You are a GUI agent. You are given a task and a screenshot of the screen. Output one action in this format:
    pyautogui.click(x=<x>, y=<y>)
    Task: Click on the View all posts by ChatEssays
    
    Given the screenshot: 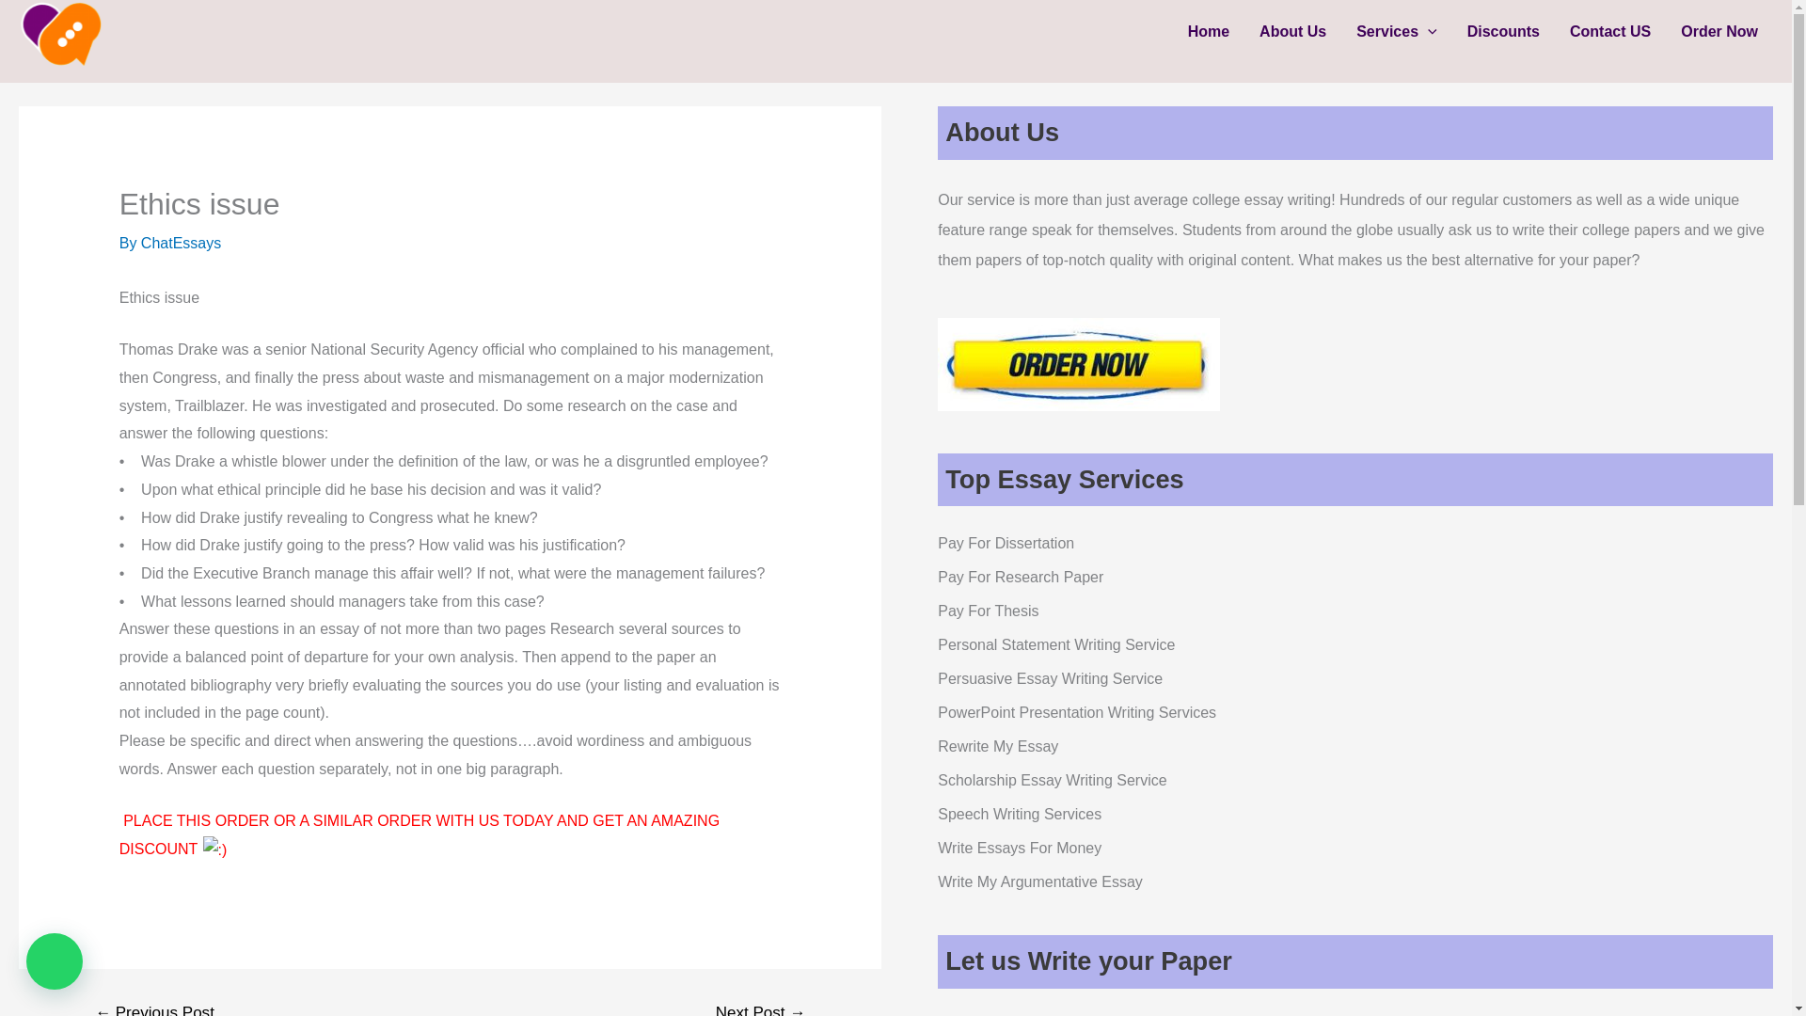 What is the action you would take?
    pyautogui.click(x=181, y=243)
    